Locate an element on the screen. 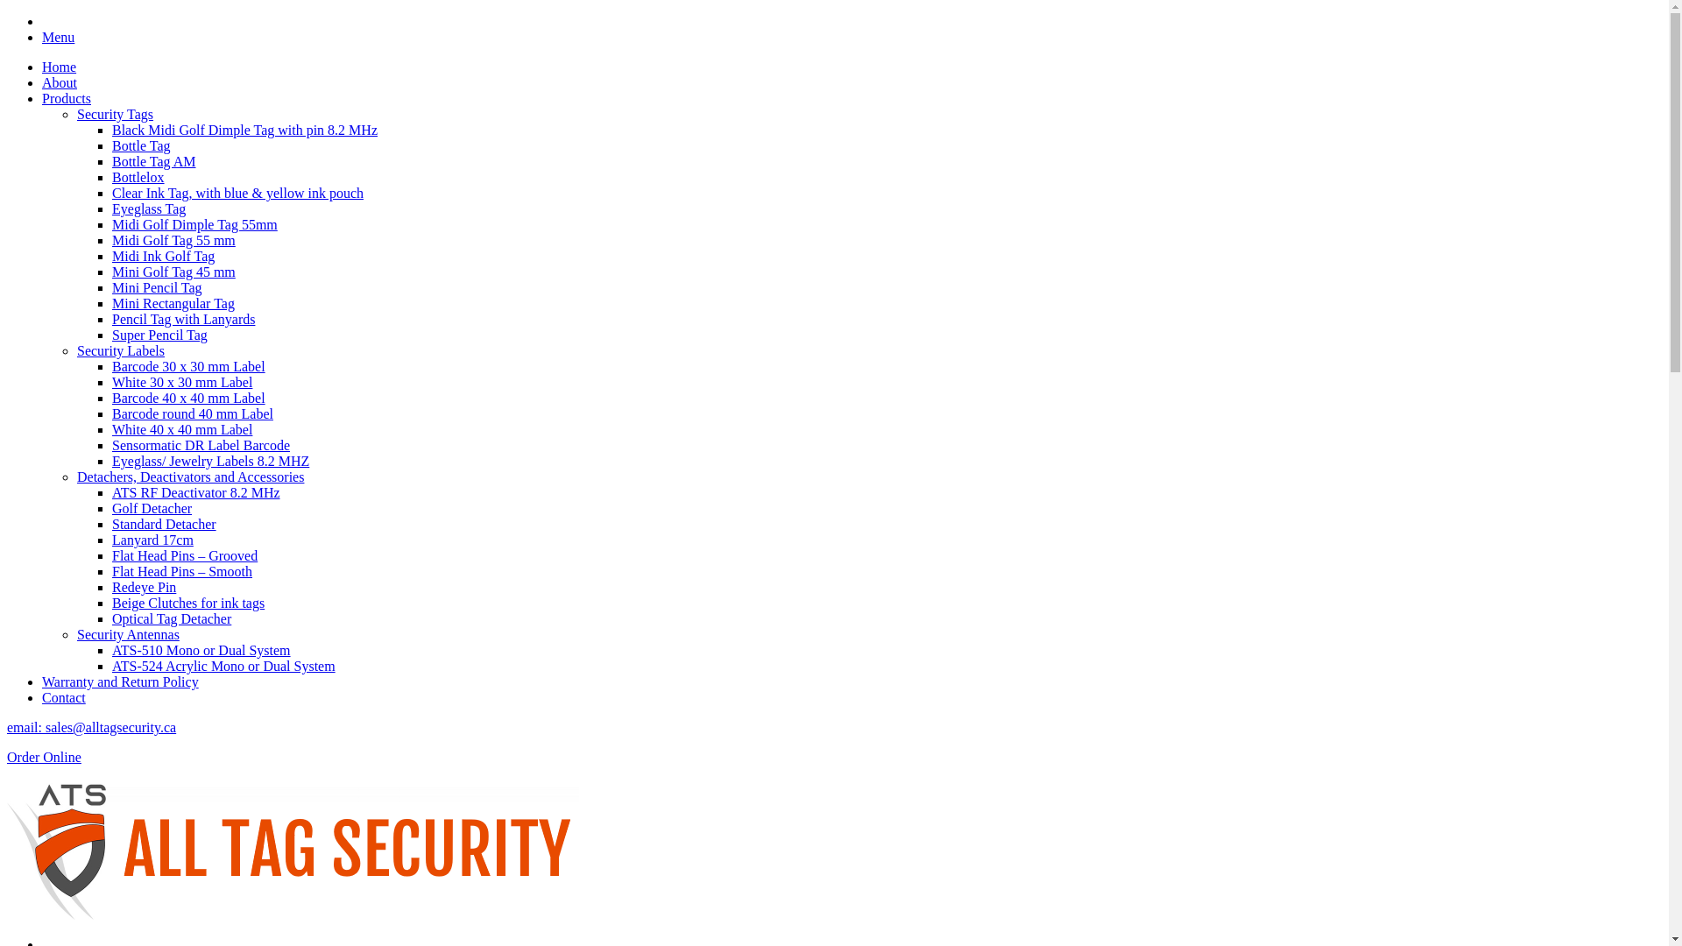 The height and width of the screenshot is (946, 1682). Security Tags is located at coordinates (116, 114).